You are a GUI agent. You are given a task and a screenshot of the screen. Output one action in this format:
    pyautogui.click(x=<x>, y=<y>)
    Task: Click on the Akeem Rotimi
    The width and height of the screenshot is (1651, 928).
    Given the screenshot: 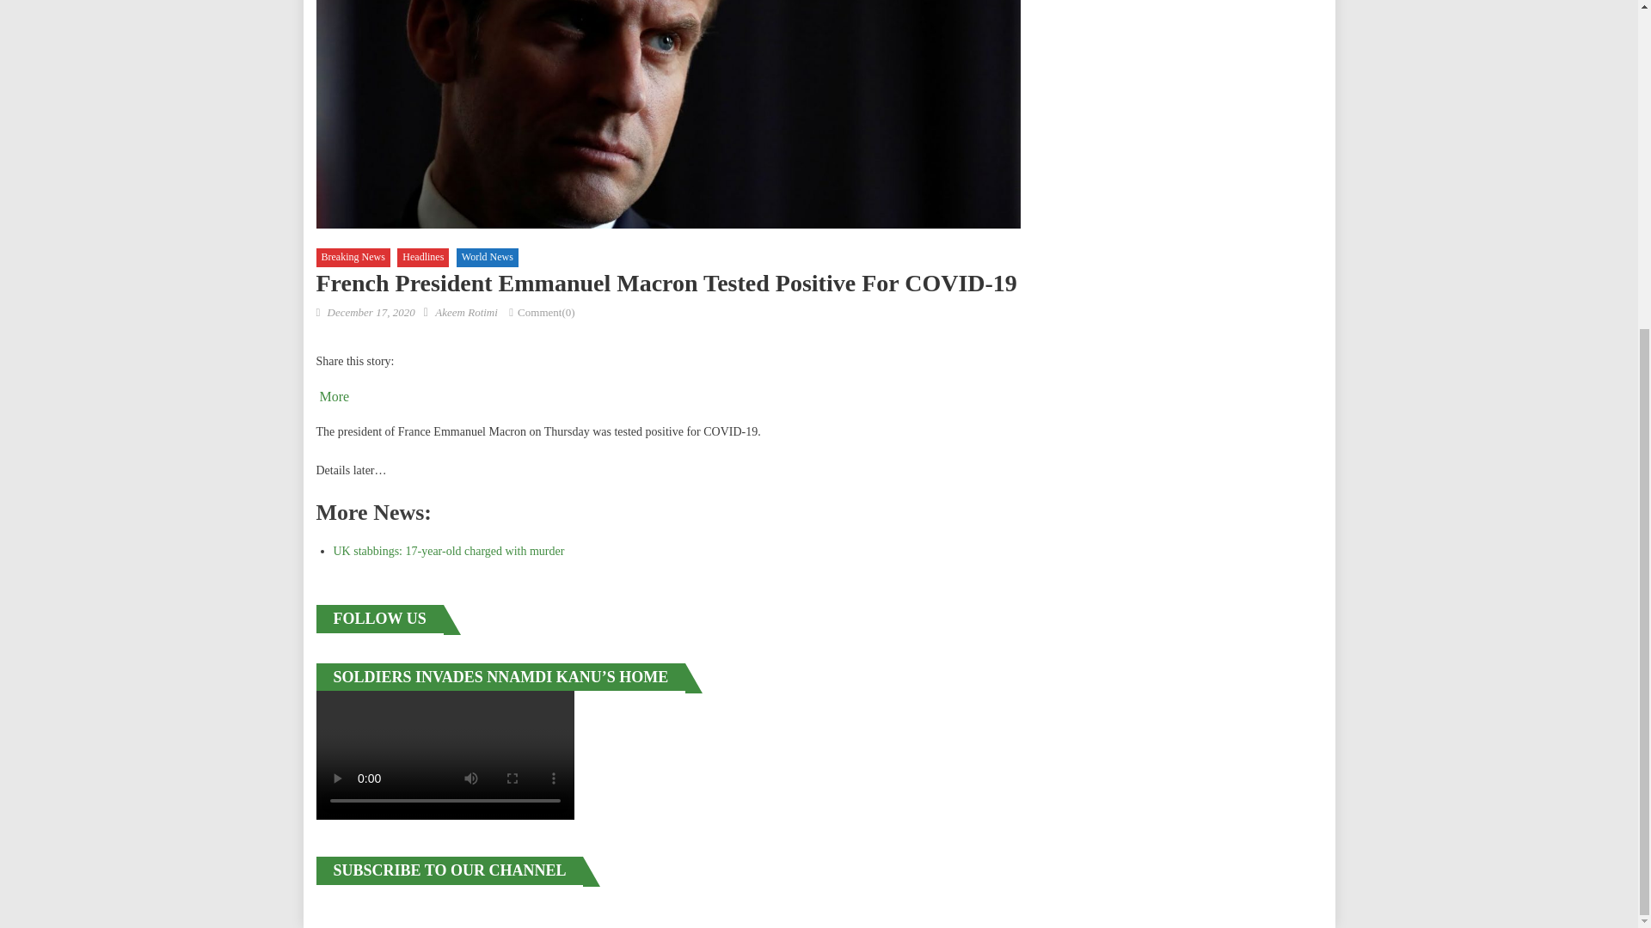 What is the action you would take?
    pyautogui.click(x=466, y=313)
    